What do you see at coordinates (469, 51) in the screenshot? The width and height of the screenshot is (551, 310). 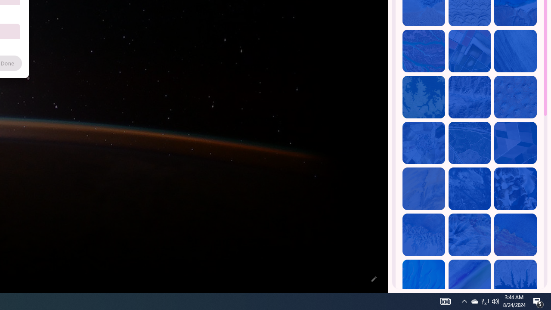 I see `Aigues-Mortes, France` at bounding box center [469, 51].